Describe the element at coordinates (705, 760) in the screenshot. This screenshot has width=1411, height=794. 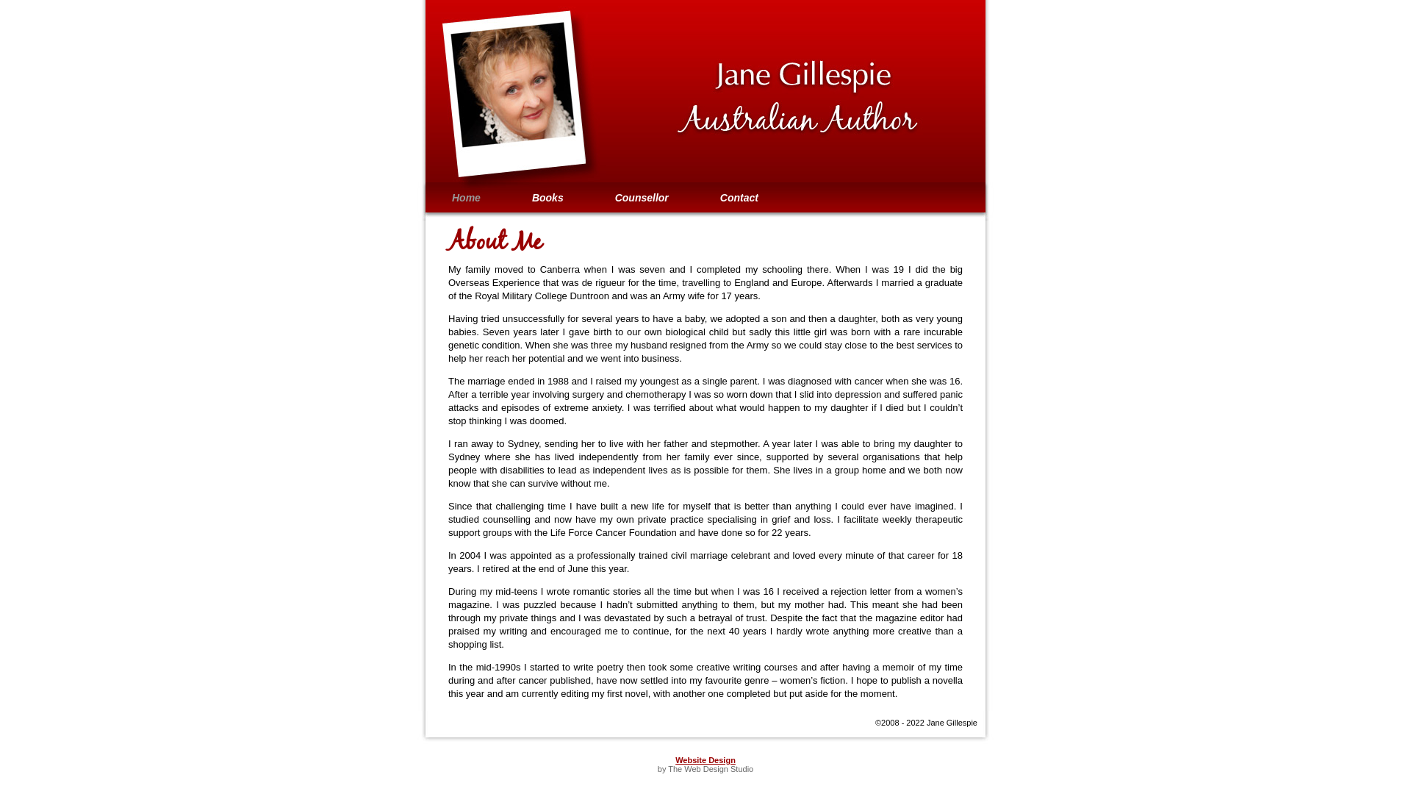
I see `Website Design` at that location.